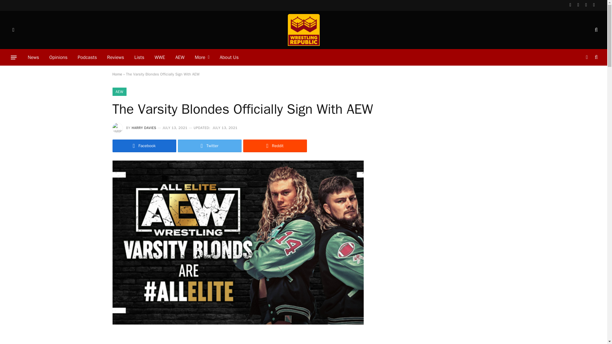  What do you see at coordinates (586, 57) in the screenshot?
I see `Switch to Dark Design - easier on eyes.` at bounding box center [586, 57].